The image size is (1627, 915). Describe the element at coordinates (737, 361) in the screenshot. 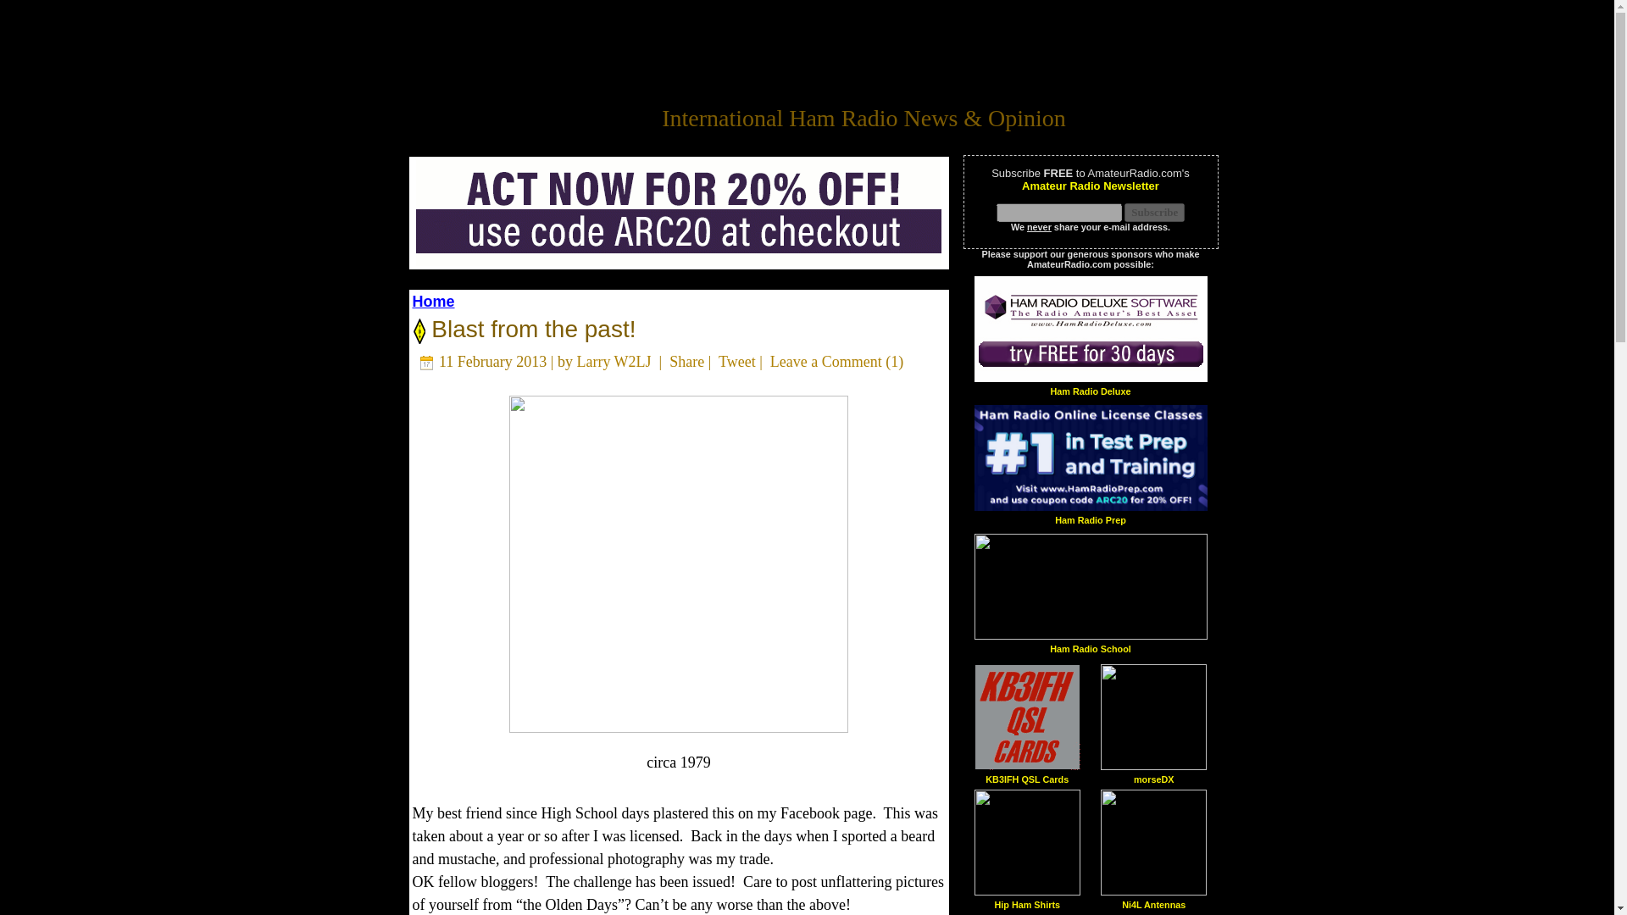

I see `Tweet` at that location.